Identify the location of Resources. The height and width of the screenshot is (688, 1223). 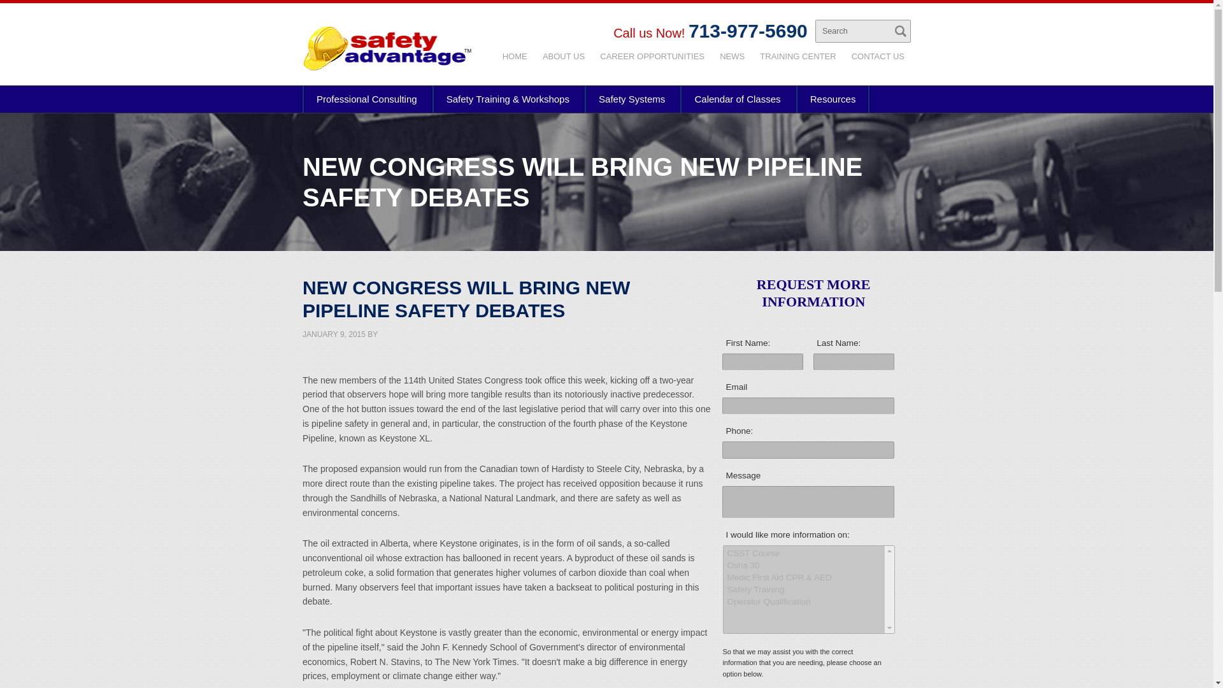
(833, 99).